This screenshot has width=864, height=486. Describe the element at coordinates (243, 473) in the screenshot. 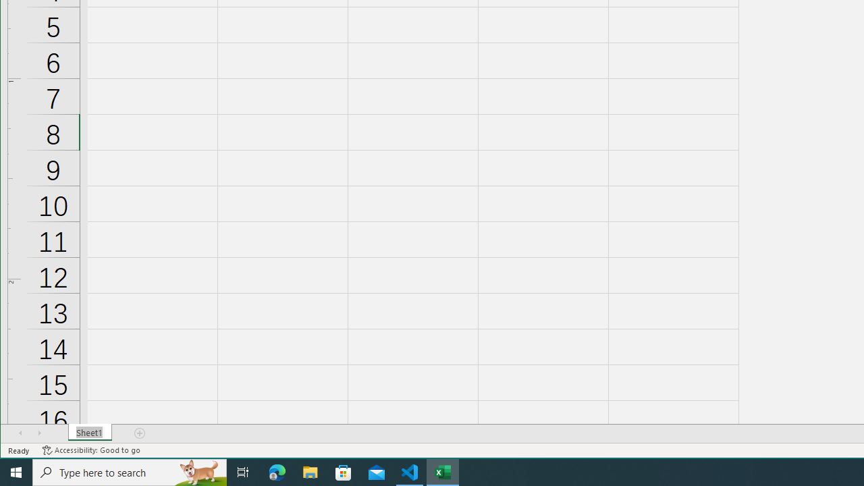

I see `Task View` at that location.